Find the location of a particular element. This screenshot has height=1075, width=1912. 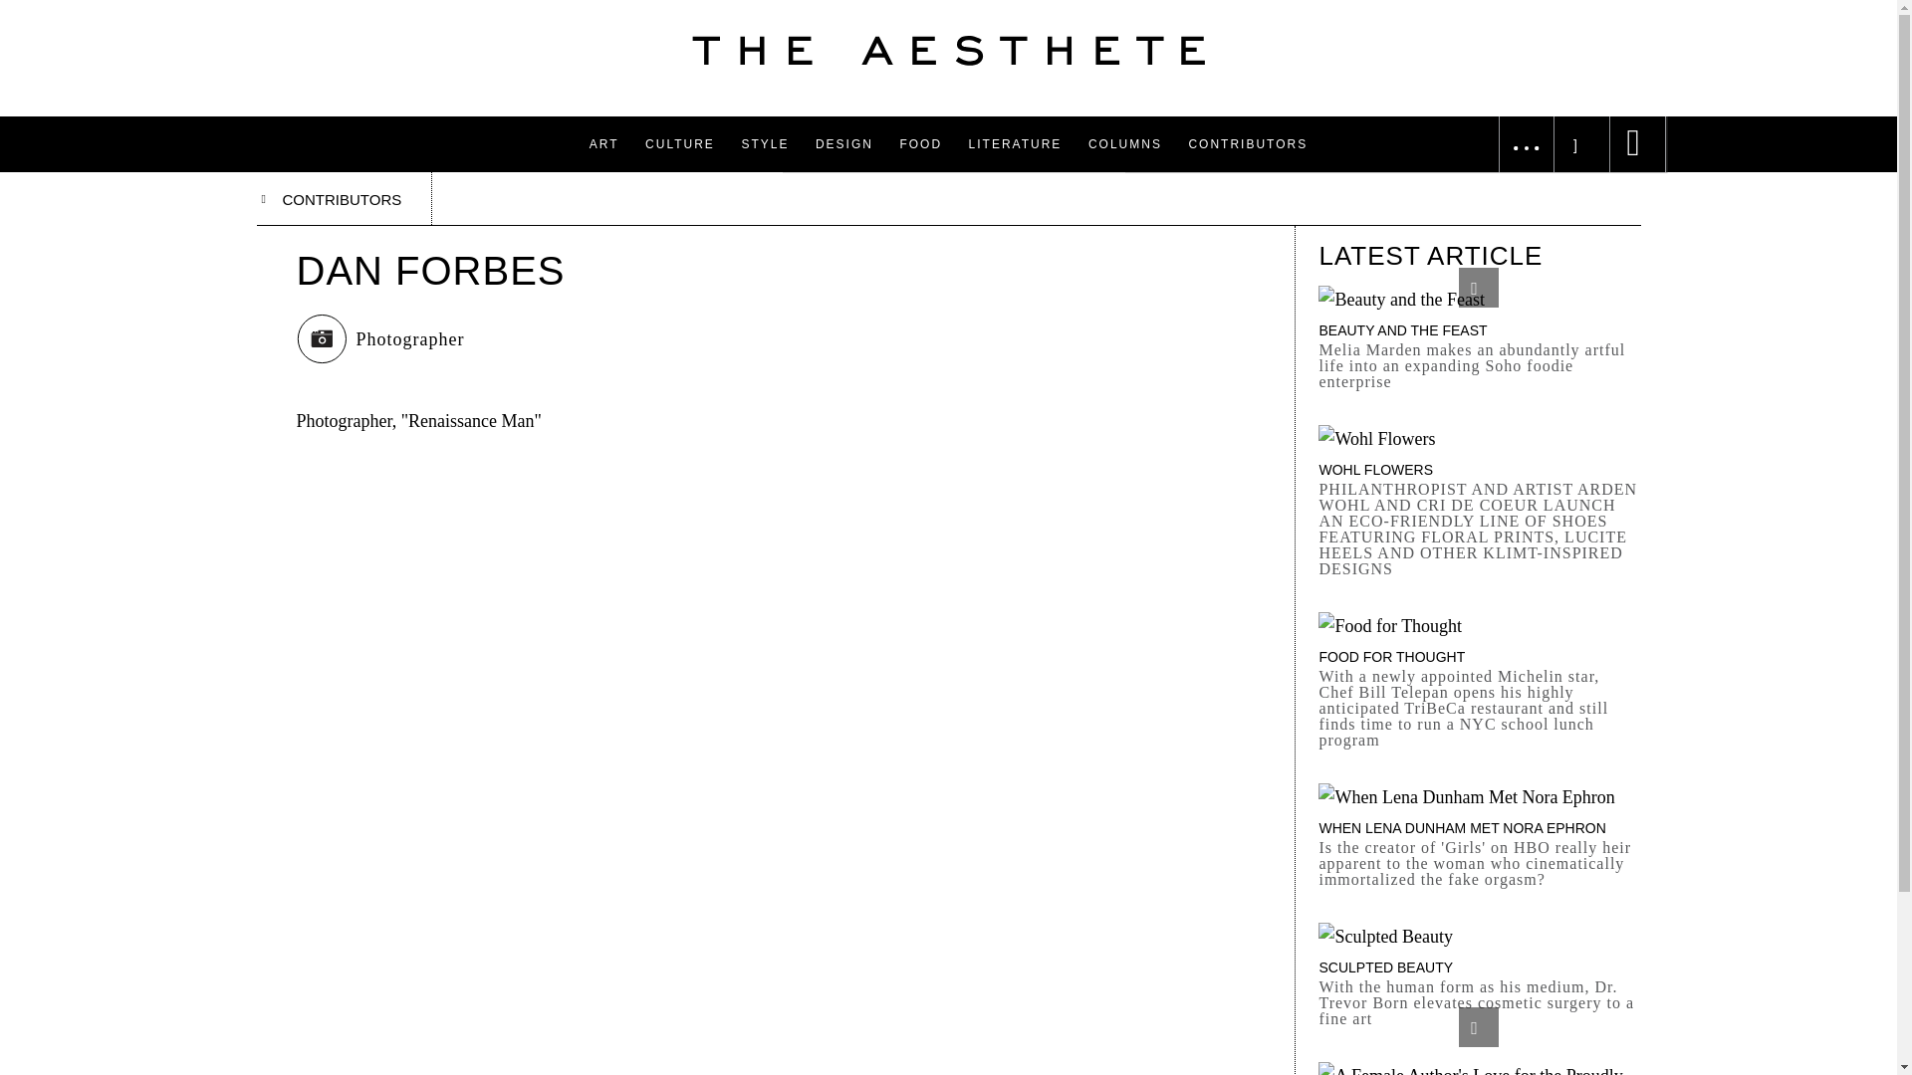

search is located at coordinates (28, 10).